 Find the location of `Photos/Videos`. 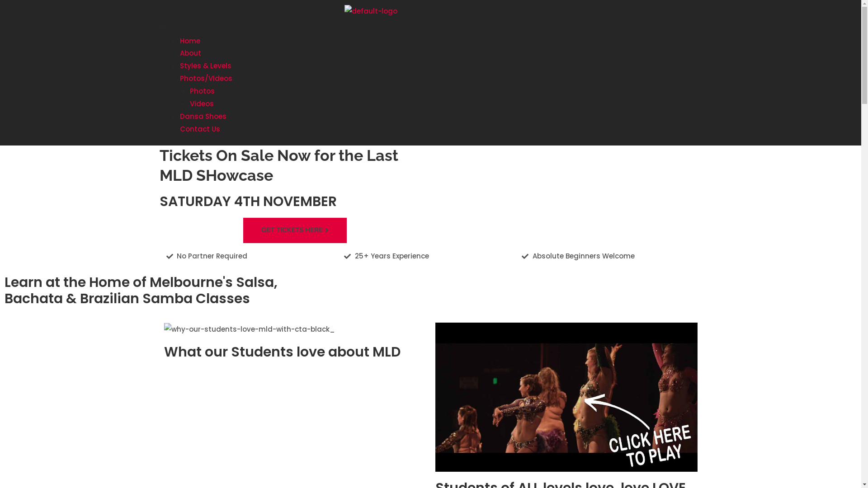

Photos/Videos is located at coordinates (206, 79).